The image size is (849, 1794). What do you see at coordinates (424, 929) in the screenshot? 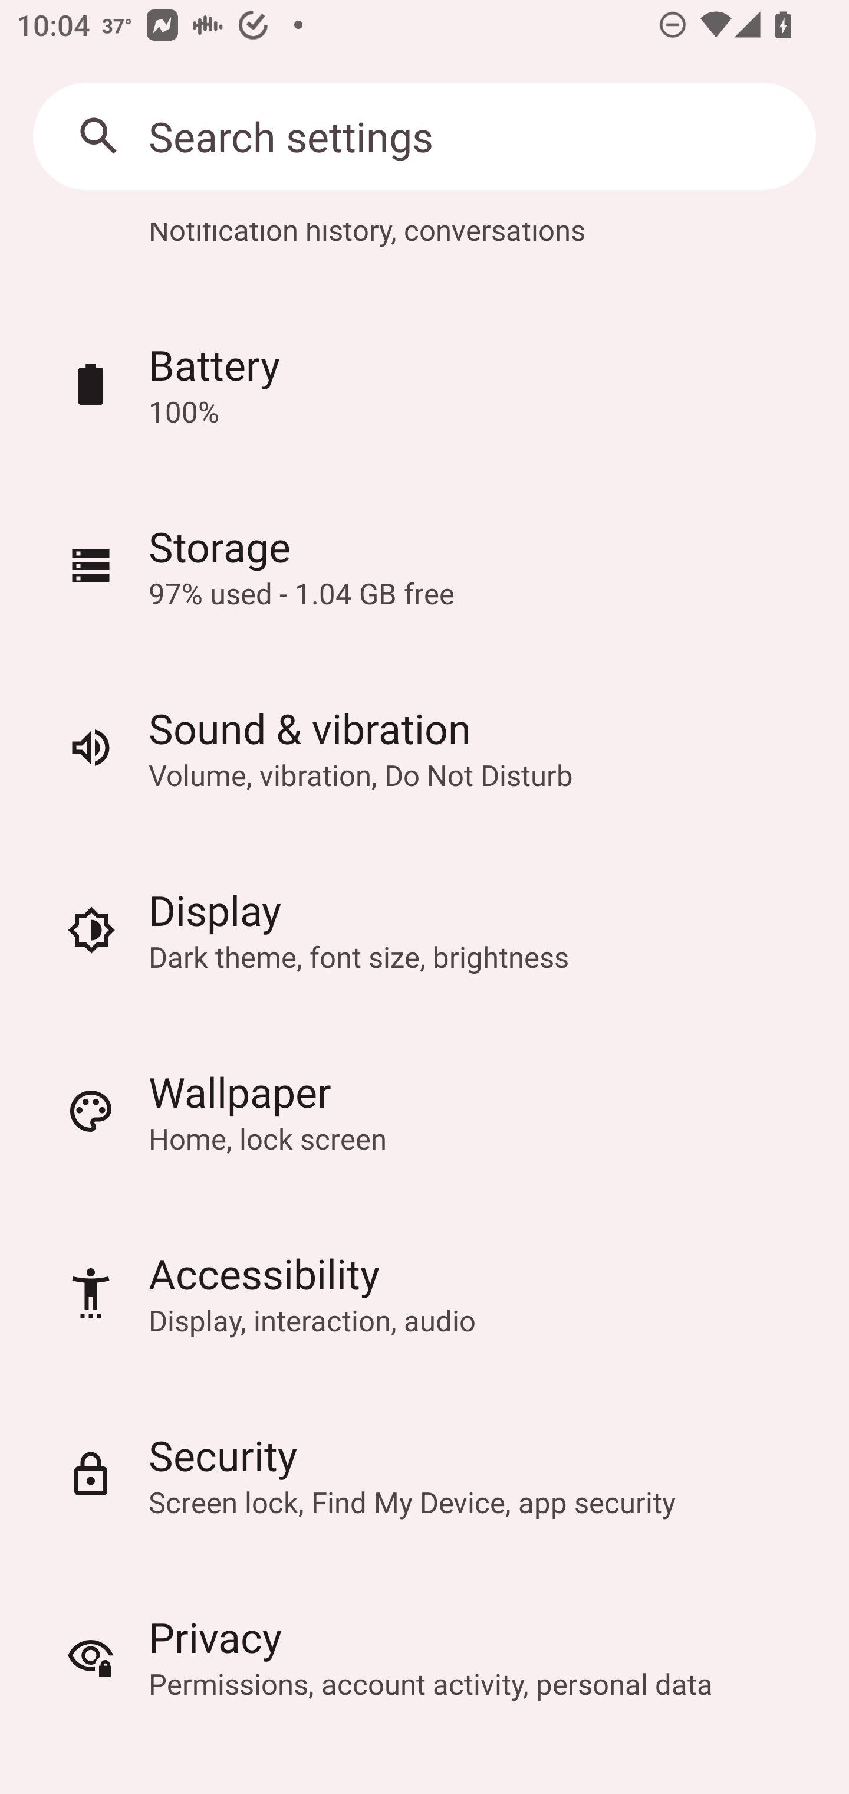
I see `Display Dark theme, font size, brightness` at bounding box center [424, 929].